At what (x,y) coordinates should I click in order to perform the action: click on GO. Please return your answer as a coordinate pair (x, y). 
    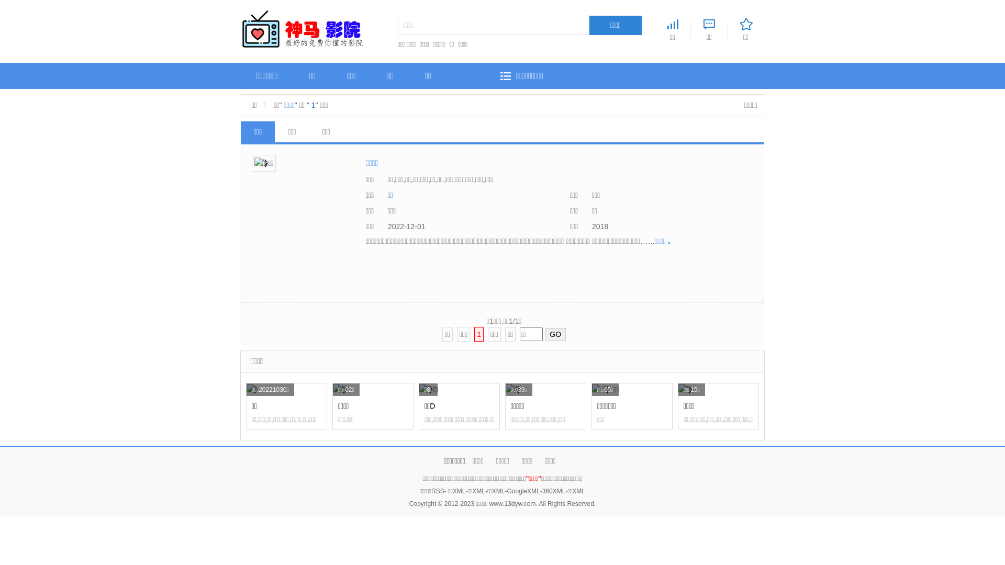
    Looking at the image, I should click on (555, 334).